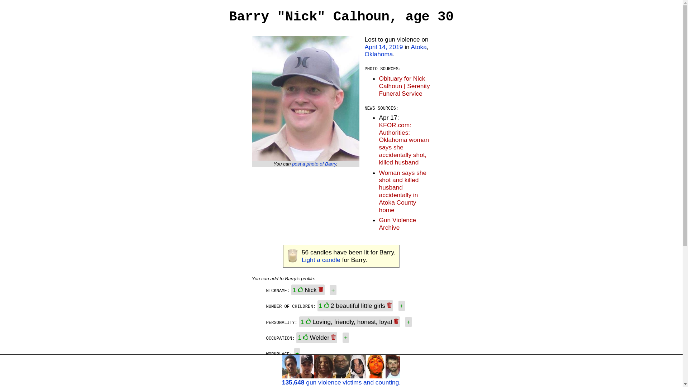 The image size is (688, 387). Describe the element at coordinates (319, 368) in the screenshot. I see `1` at that location.